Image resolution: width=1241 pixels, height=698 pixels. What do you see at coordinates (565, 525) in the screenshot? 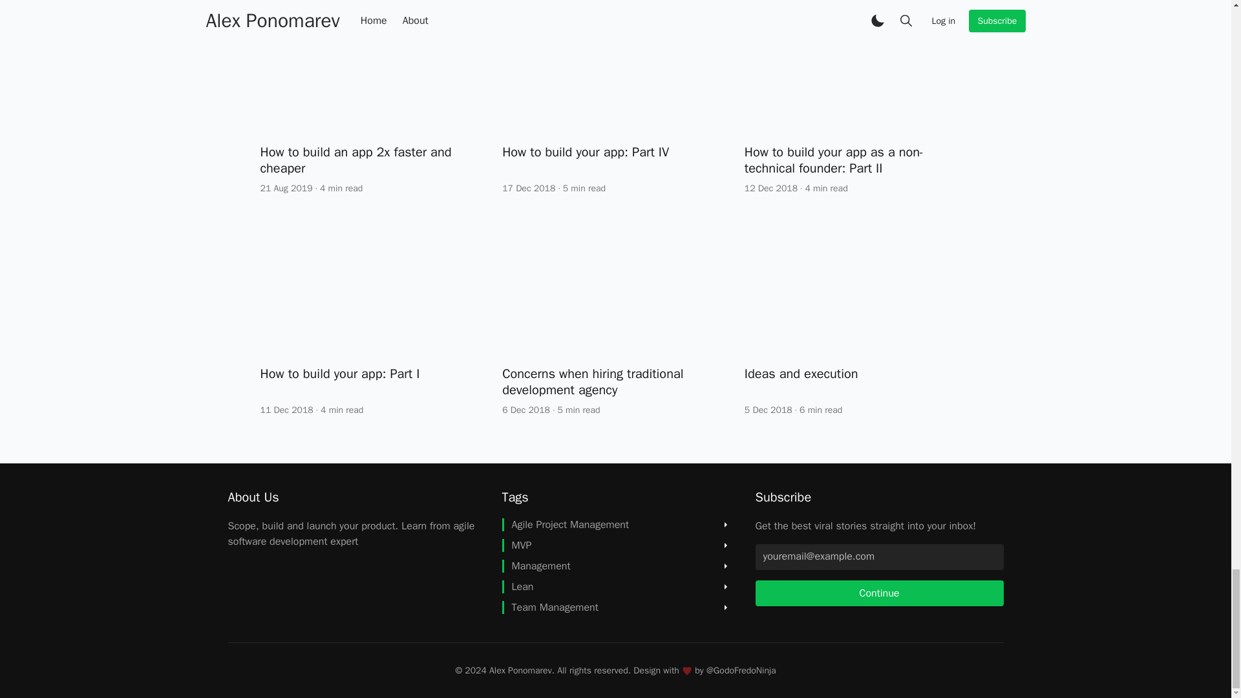
I see `Agile Project Management` at bounding box center [565, 525].